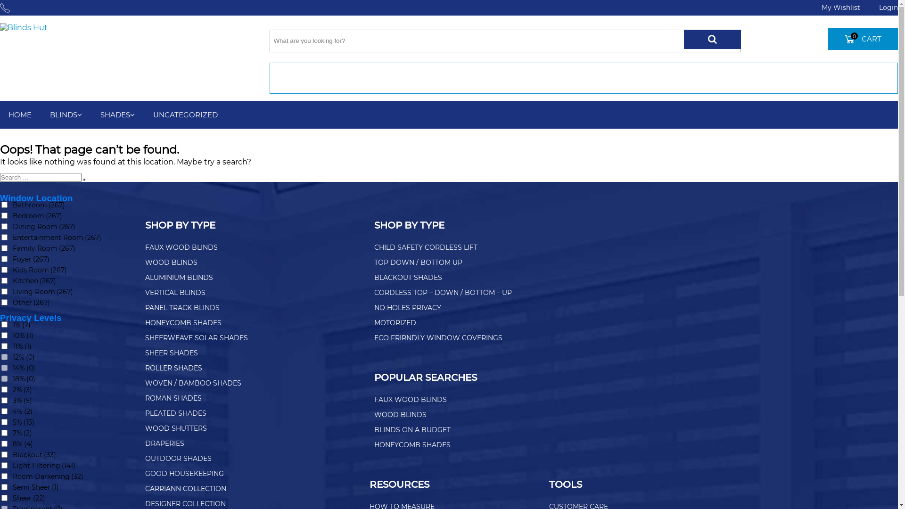  What do you see at coordinates (412, 445) in the screenshot?
I see `HONEYCOMB SHADES` at bounding box center [412, 445].